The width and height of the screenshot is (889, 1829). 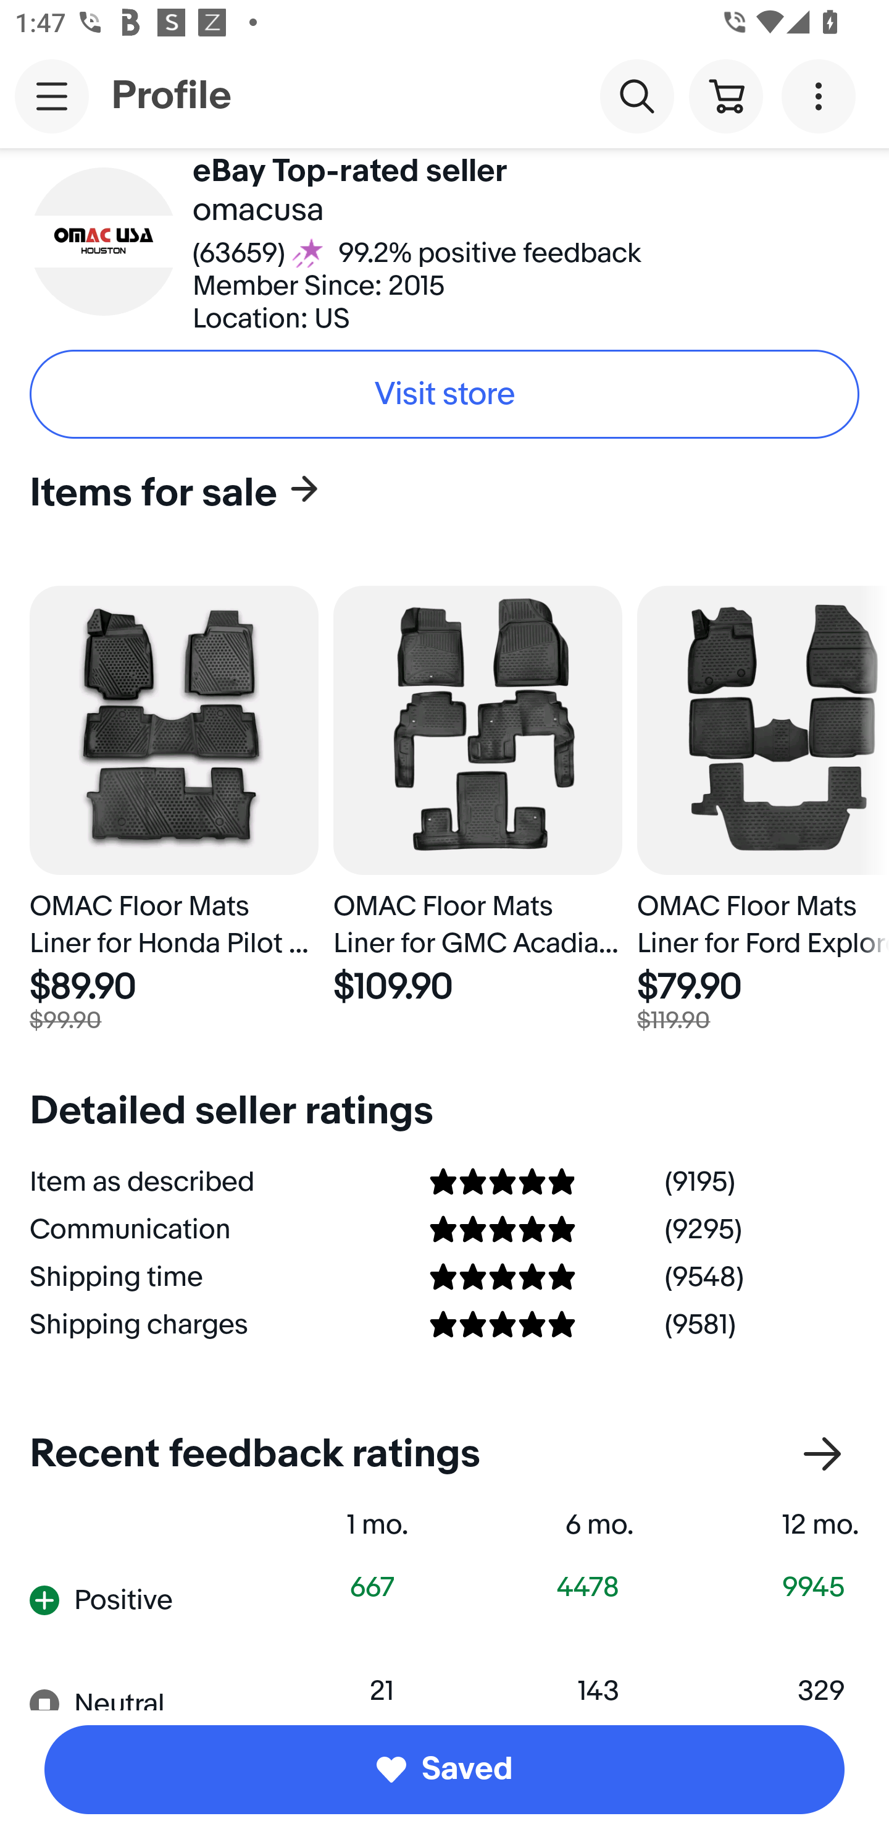 What do you see at coordinates (726, 95) in the screenshot?
I see `Cart button shopping cart` at bounding box center [726, 95].